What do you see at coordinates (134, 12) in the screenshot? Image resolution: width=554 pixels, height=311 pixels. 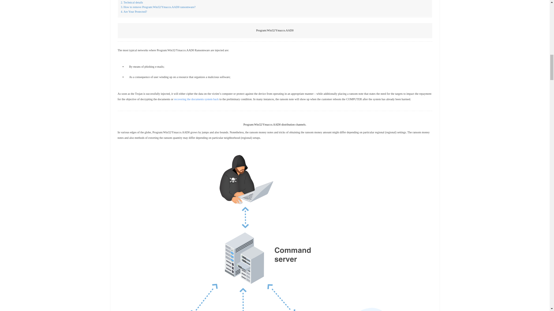 I see `Are Your Protected?` at bounding box center [134, 12].